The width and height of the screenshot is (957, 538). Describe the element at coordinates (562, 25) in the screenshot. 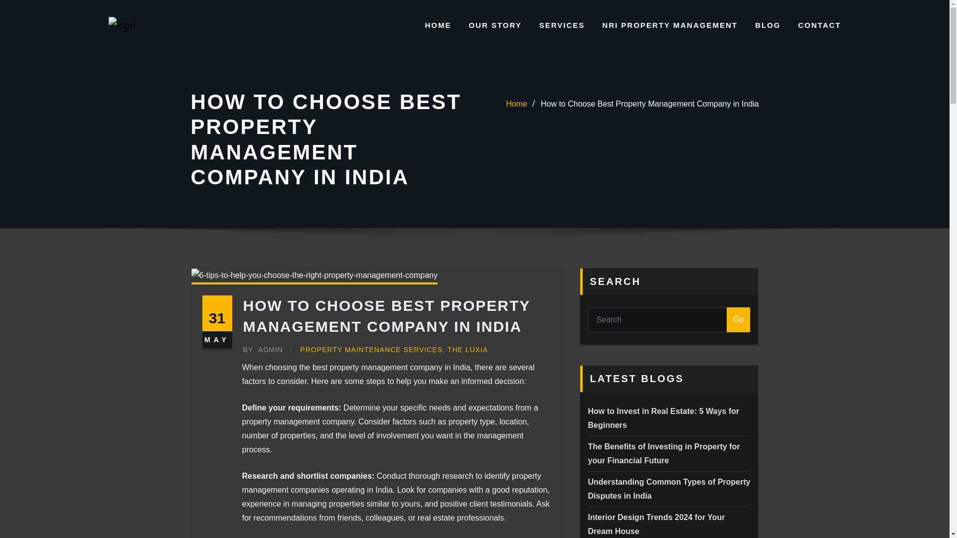

I see `SERVICES` at that location.